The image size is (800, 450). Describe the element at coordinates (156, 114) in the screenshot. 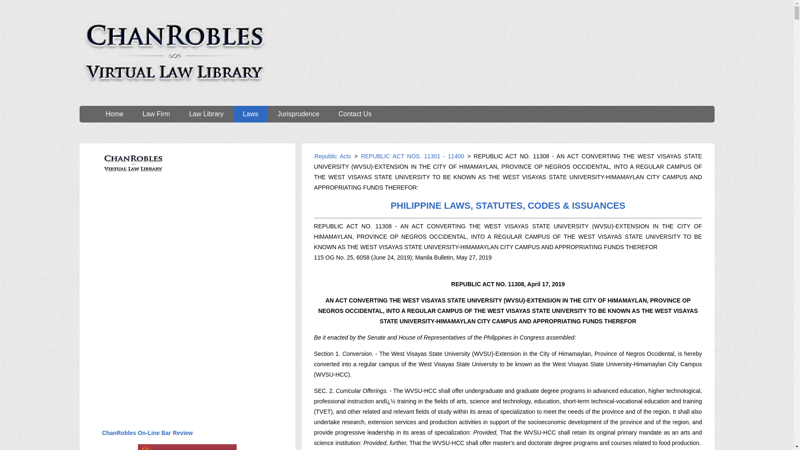

I see `Law Firm` at that location.